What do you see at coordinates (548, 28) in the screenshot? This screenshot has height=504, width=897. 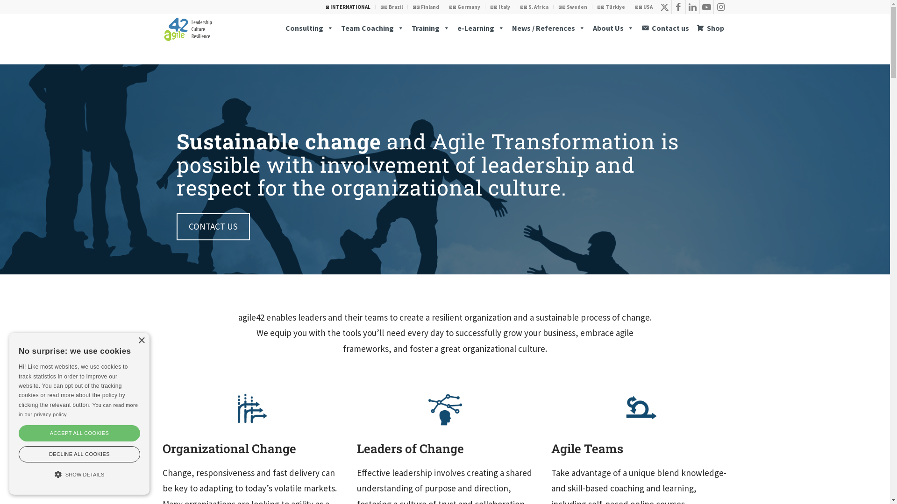 I see `News / References` at bounding box center [548, 28].